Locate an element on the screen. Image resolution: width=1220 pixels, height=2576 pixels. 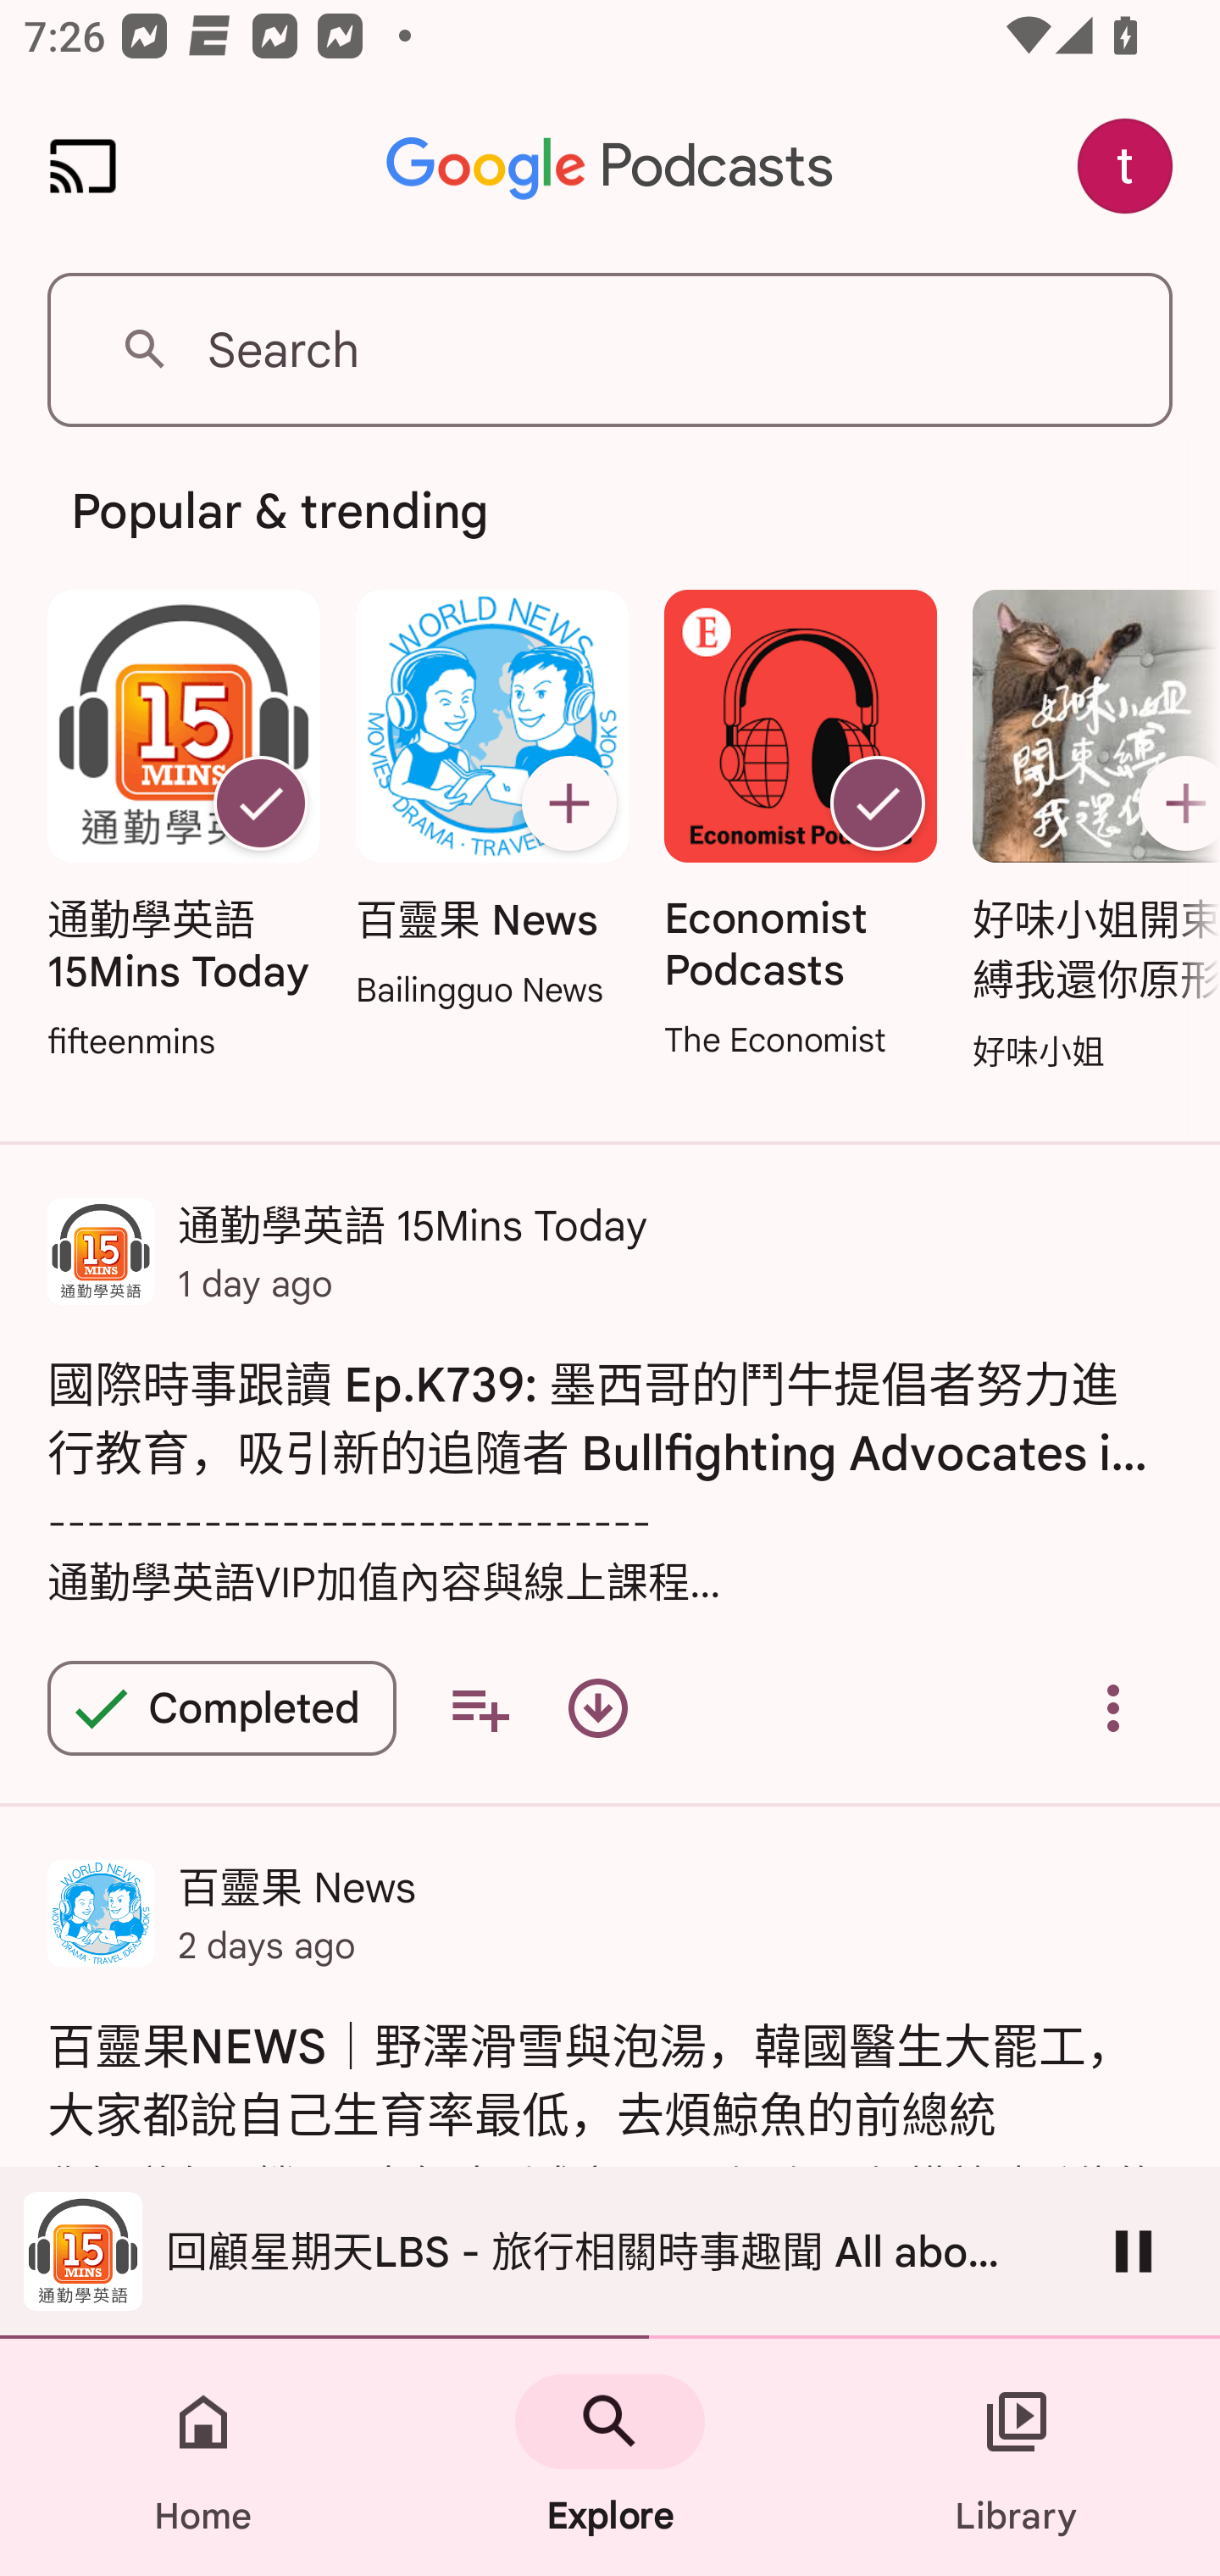
Cast. Disconnected is located at coordinates (83, 166).